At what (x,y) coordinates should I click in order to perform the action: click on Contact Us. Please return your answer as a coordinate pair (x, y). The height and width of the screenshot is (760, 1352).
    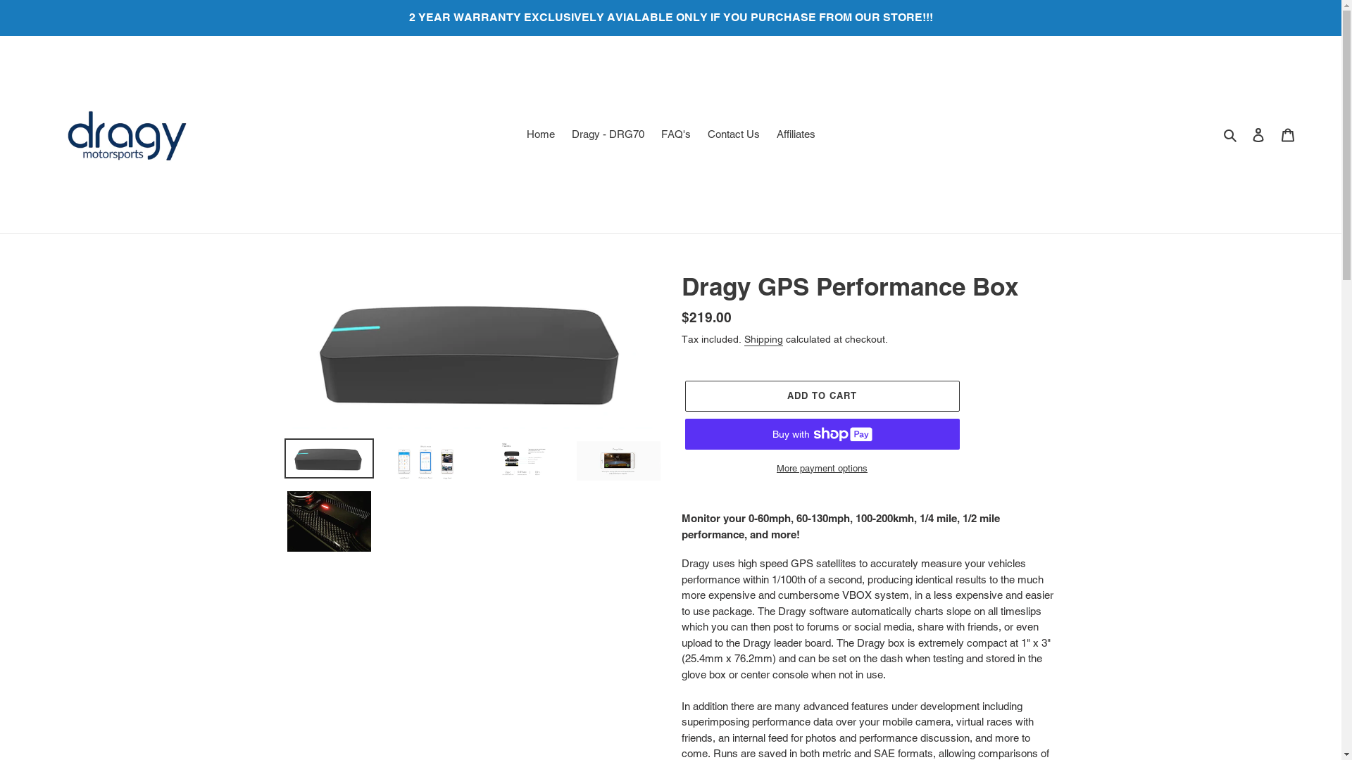
    Looking at the image, I should click on (733, 135).